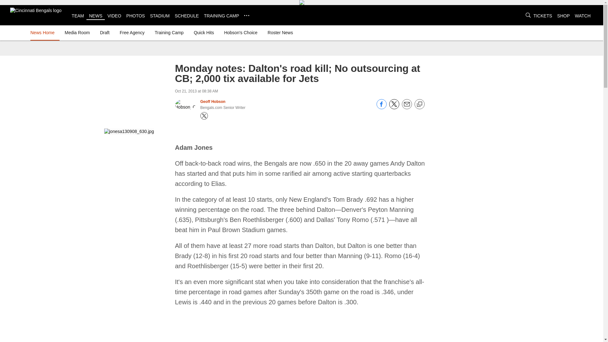  Describe the element at coordinates (132, 32) in the screenshot. I see `Free Agency` at that location.